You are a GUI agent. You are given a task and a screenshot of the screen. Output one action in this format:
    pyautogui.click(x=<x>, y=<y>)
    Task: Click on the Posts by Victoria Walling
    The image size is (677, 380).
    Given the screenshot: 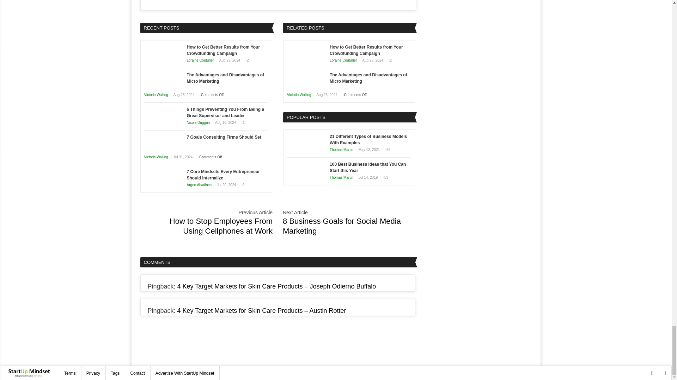 What is the action you would take?
    pyautogui.click(x=299, y=94)
    